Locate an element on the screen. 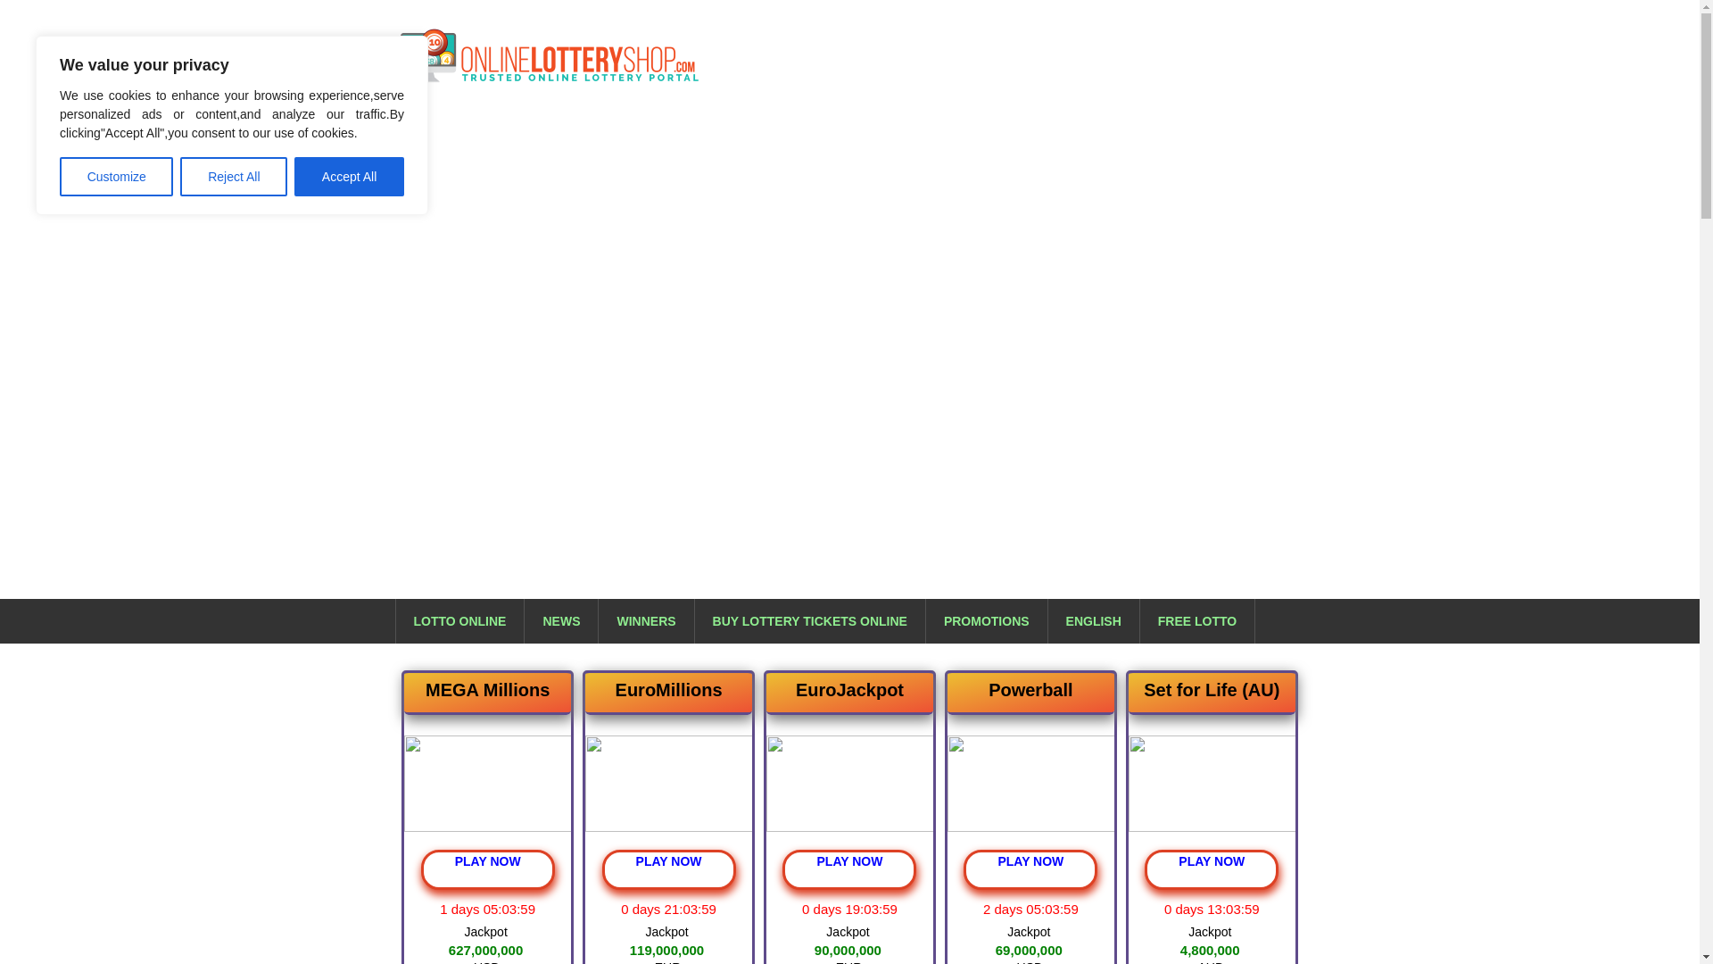 This screenshot has height=964, width=1713. NEWS is located at coordinates (560, 621).